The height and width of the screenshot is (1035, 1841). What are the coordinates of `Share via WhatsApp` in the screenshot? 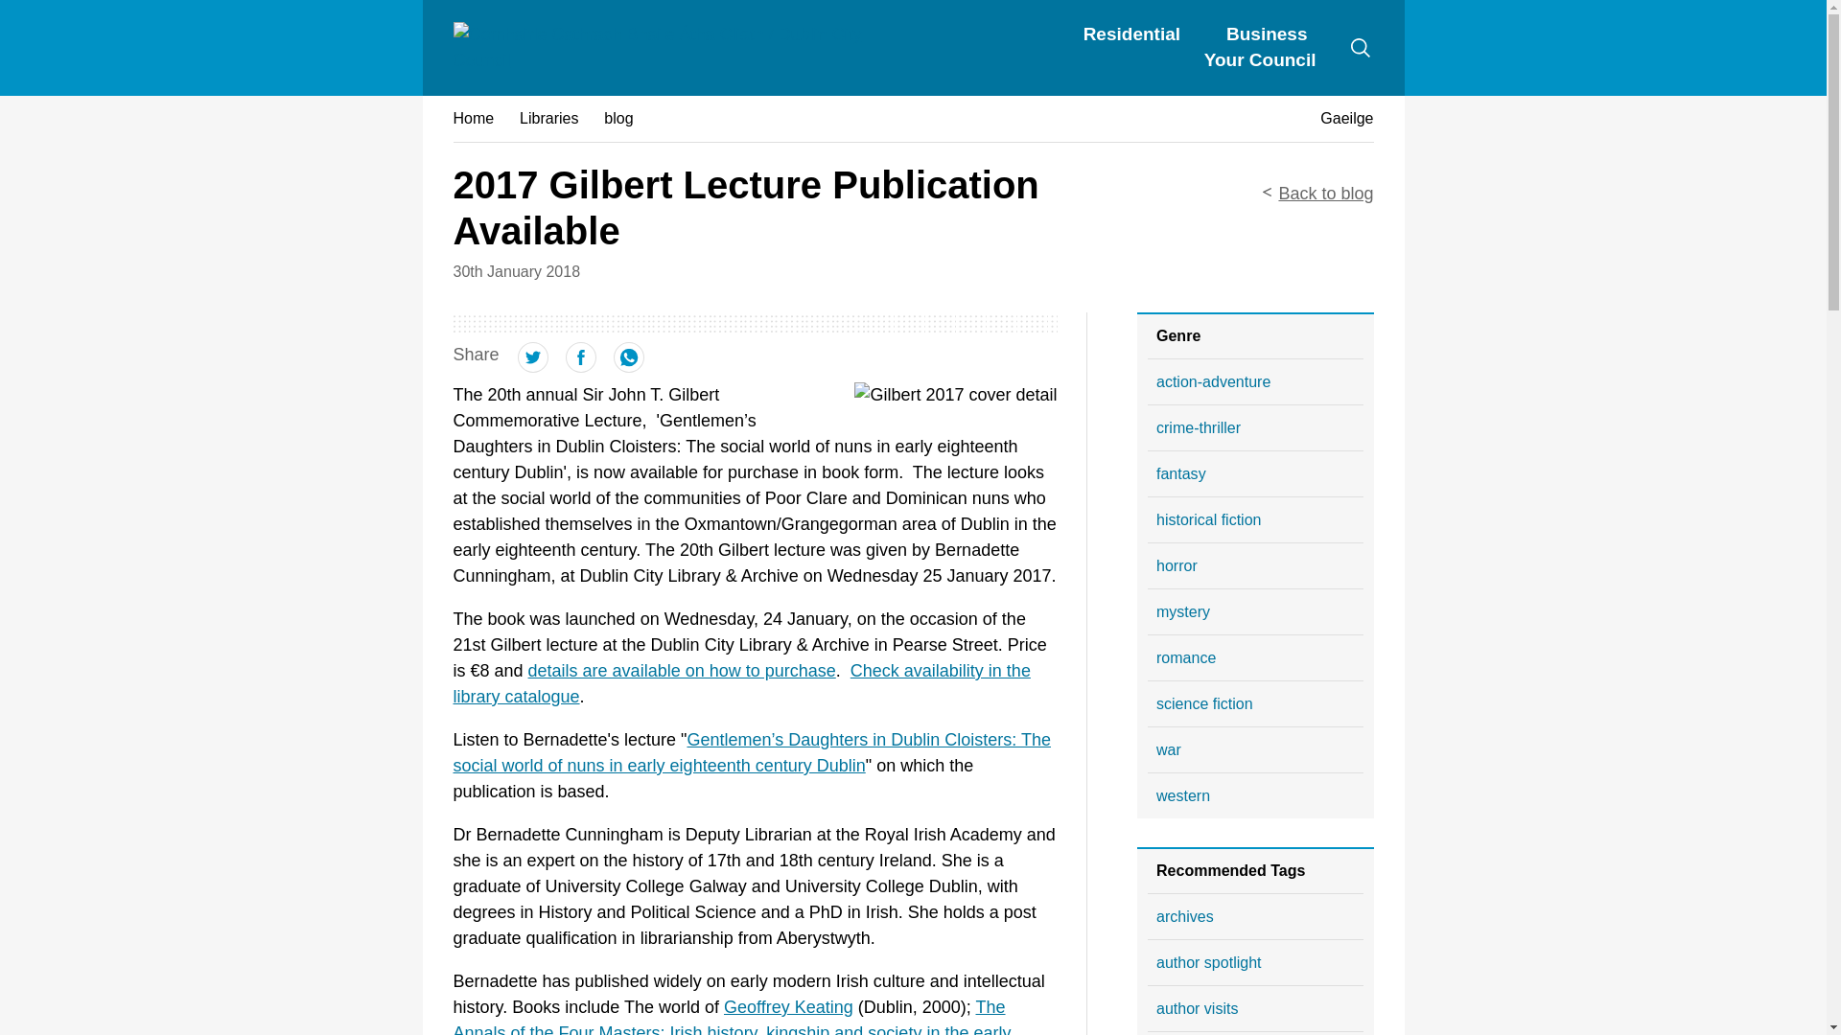 It's located at (629, 366).